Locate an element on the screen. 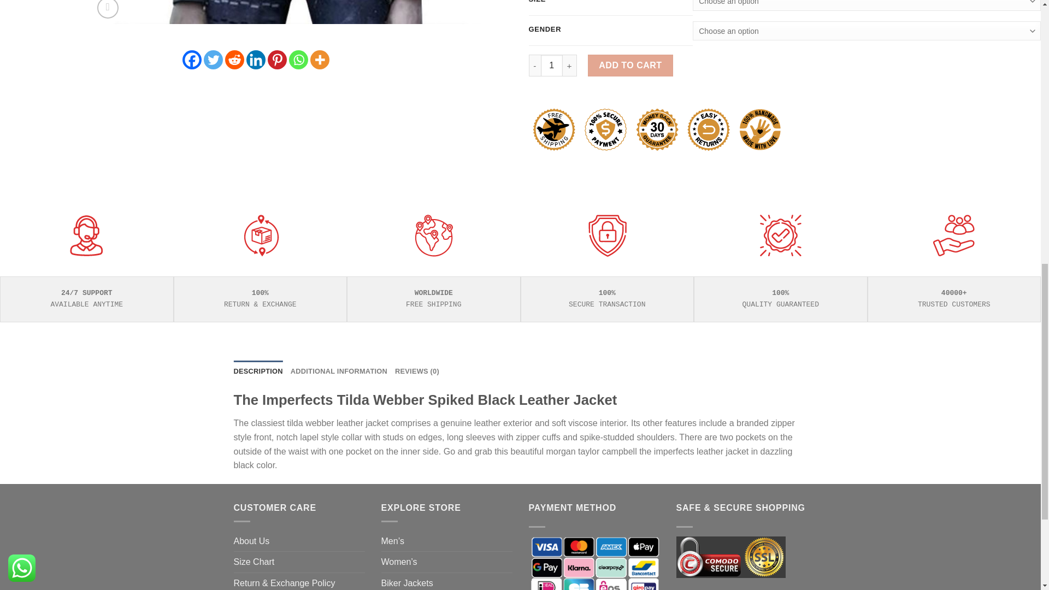  More is located at coordinates (320, 60).